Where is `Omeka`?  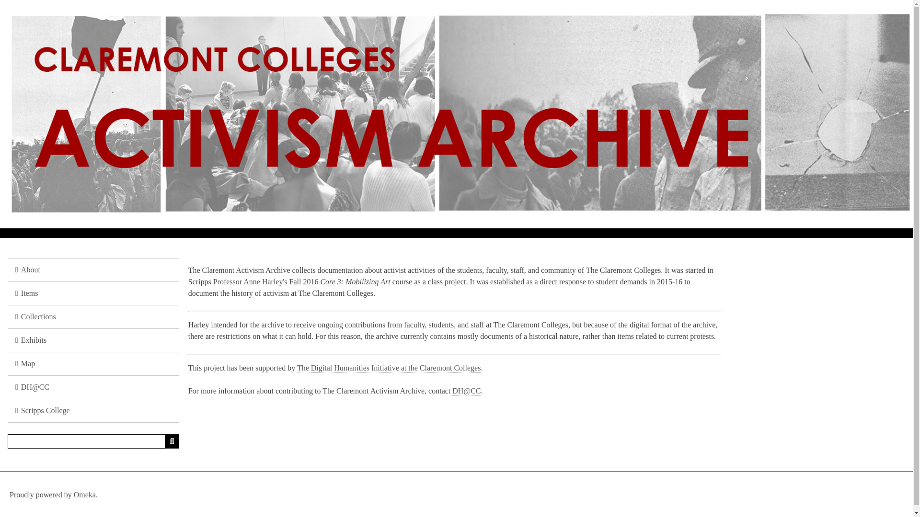
Omeka is located at coordinates (84, 495).